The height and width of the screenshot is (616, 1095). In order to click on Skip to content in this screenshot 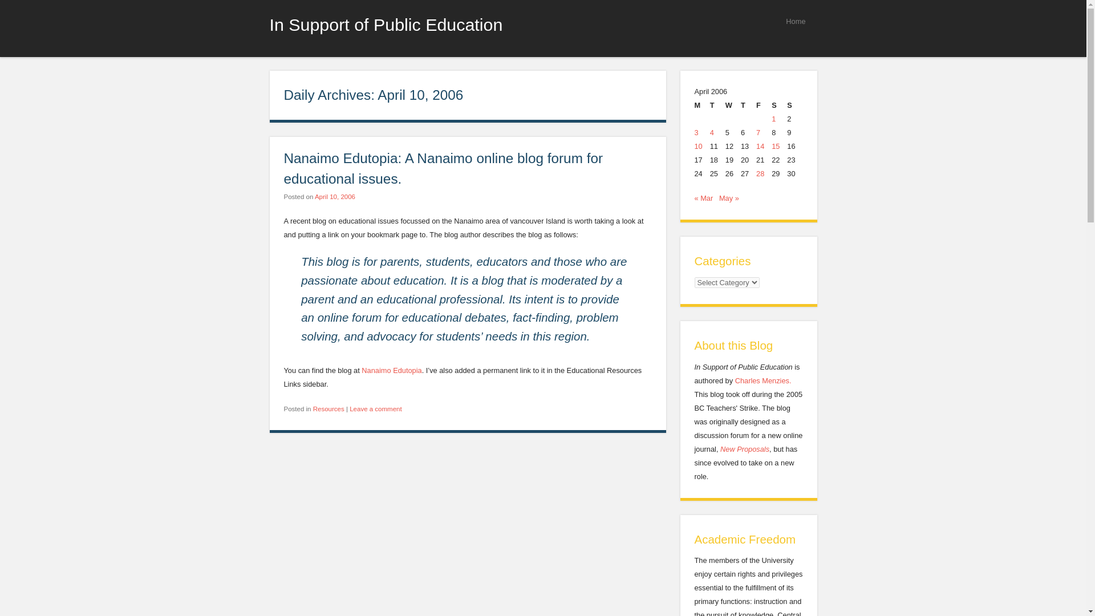, I will do `click(578, 21)`.